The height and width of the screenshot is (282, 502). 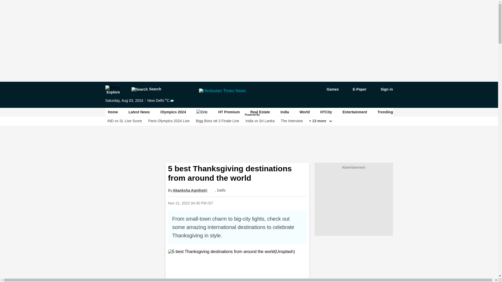 What do you see at coordinates (146, 89) in the screenshot?
I see `Search` at bounding box center [146, 89].